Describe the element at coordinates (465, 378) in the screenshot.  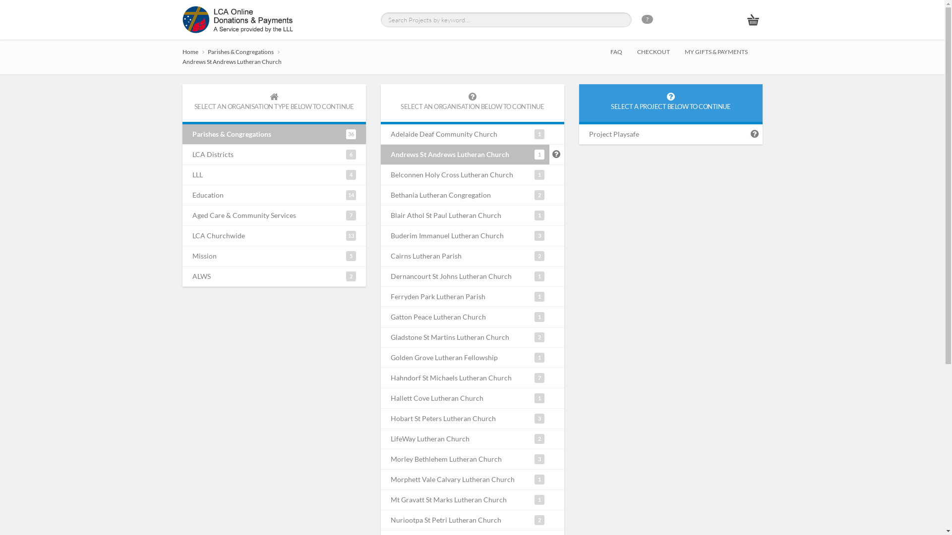
I see `7
Hahndorf St Michaels Lutheran Church` at that location.